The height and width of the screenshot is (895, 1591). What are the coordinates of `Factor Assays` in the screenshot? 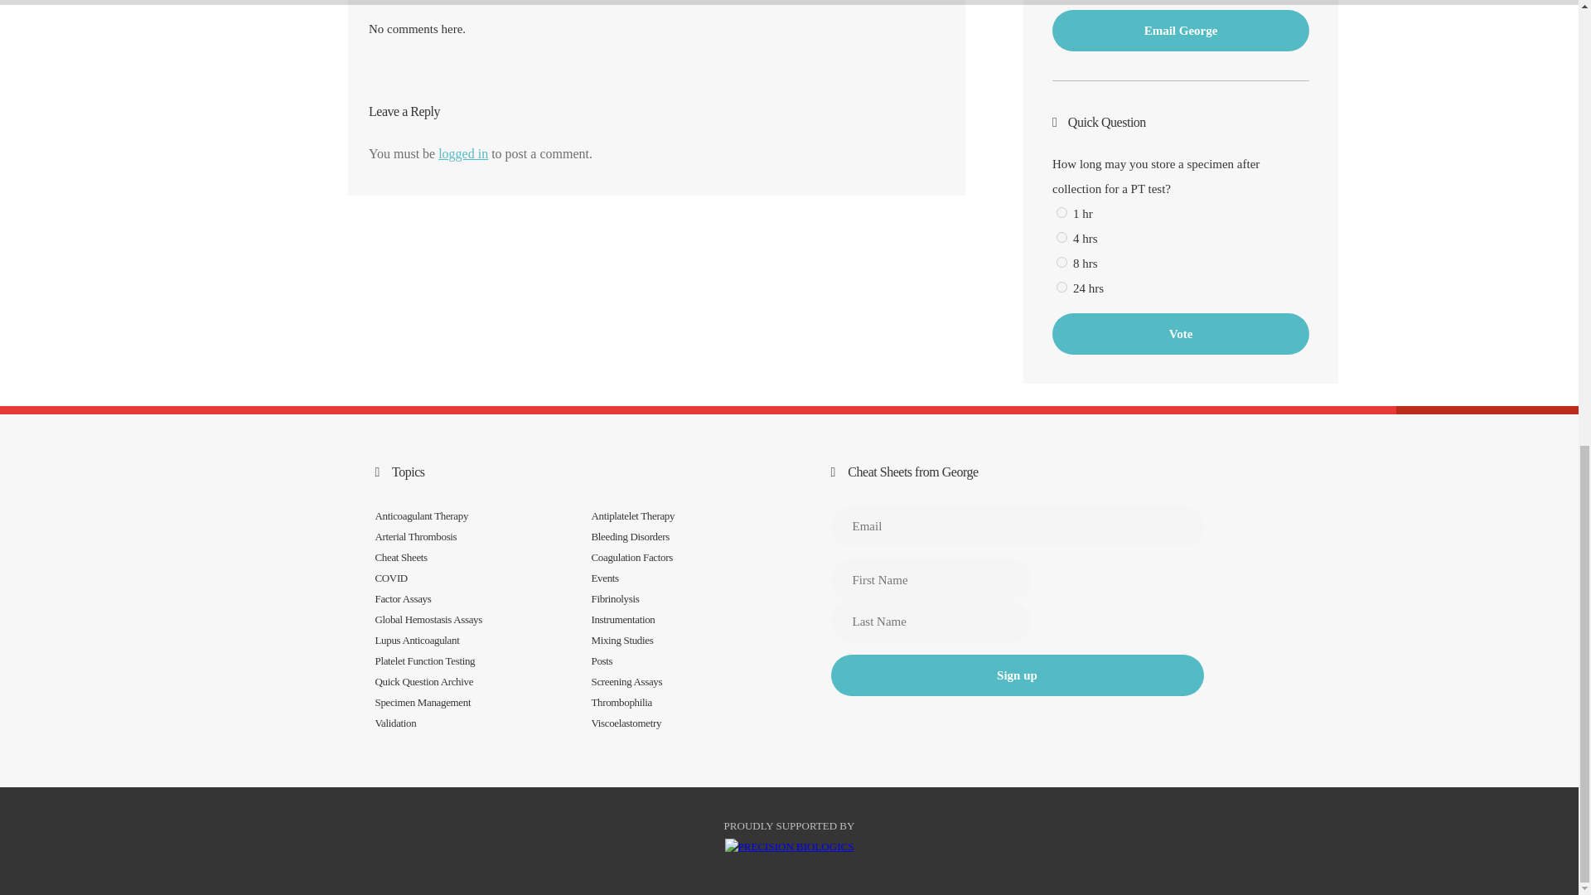 It's located at (403, 598).